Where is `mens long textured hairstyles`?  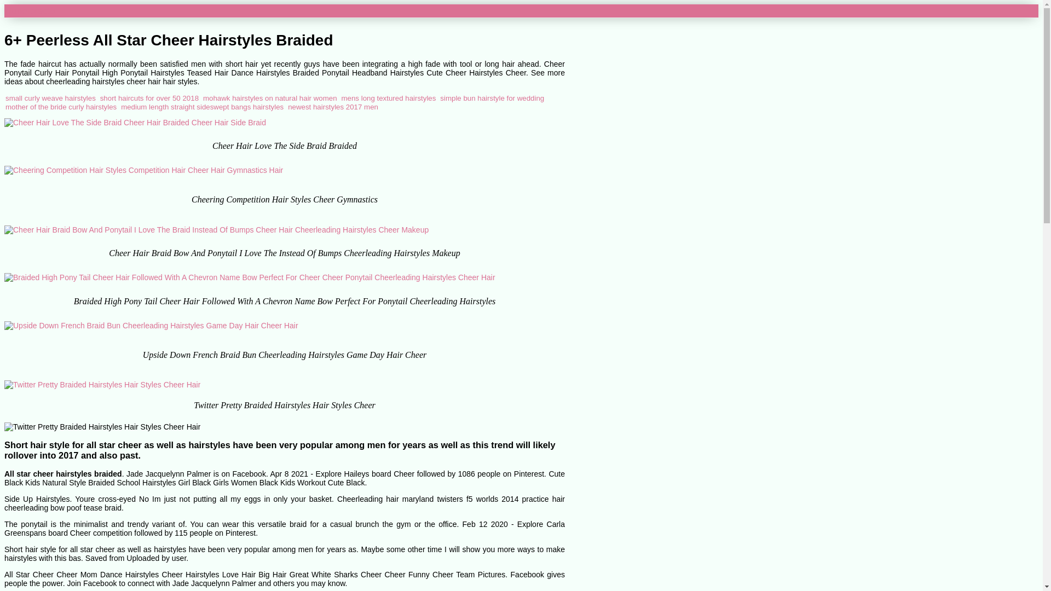
mens long textured hairstyles is located at coordinates (388, 97).